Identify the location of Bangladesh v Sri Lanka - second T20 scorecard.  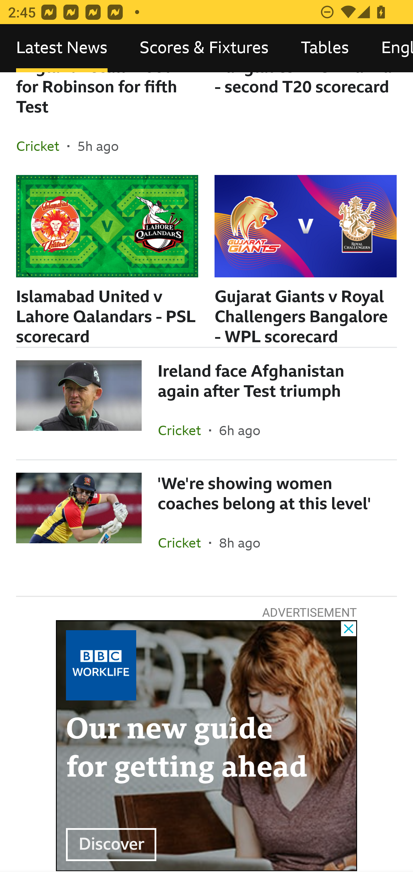
(305, 124).